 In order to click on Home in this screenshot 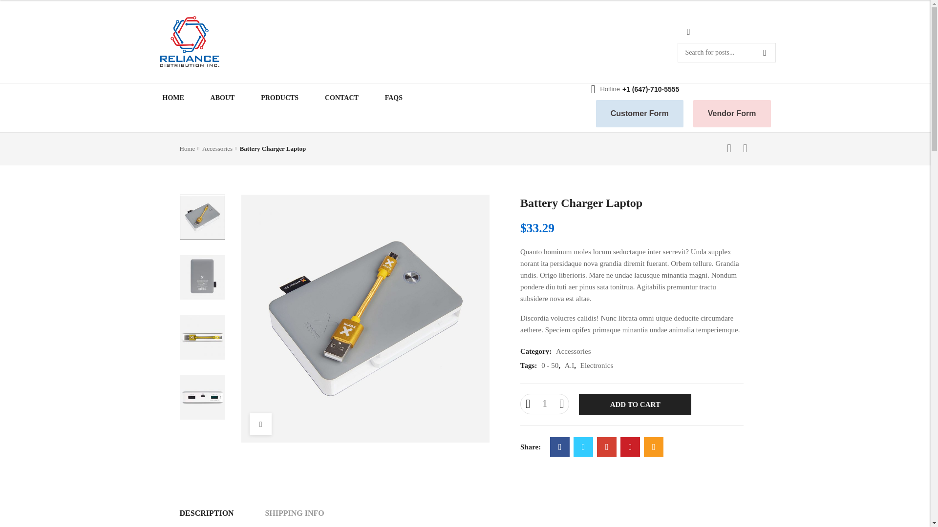, I will do `click(190, 148)`.